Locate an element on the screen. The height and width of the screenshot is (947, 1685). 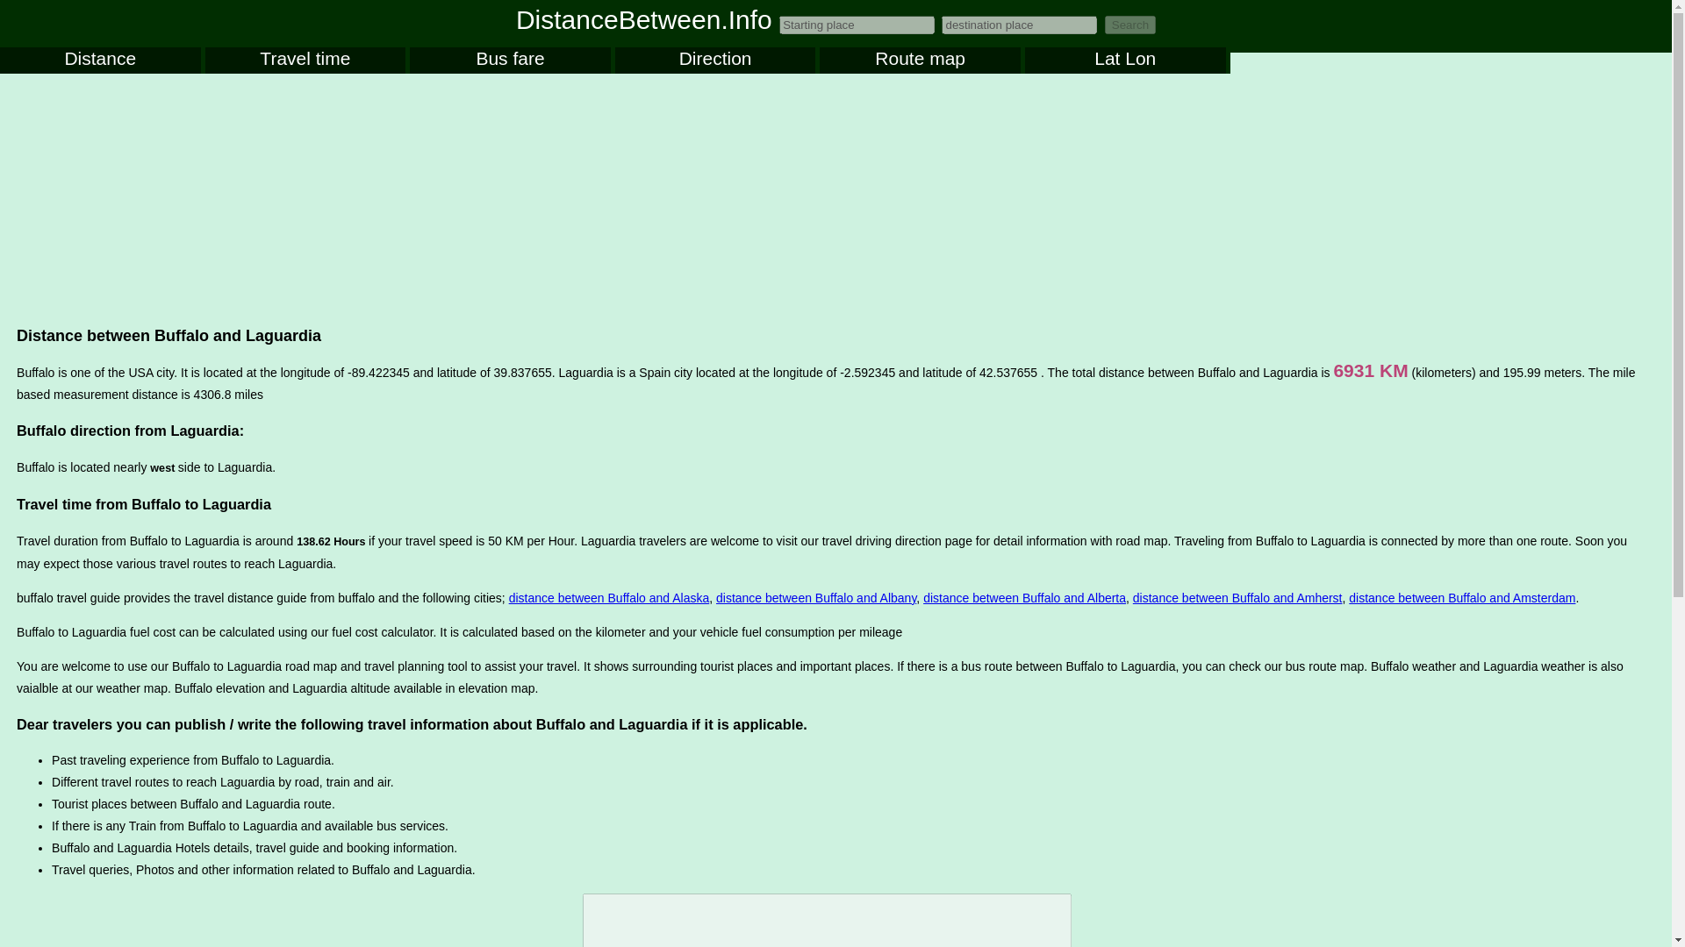
Distance is located at coordinates (100, 61).